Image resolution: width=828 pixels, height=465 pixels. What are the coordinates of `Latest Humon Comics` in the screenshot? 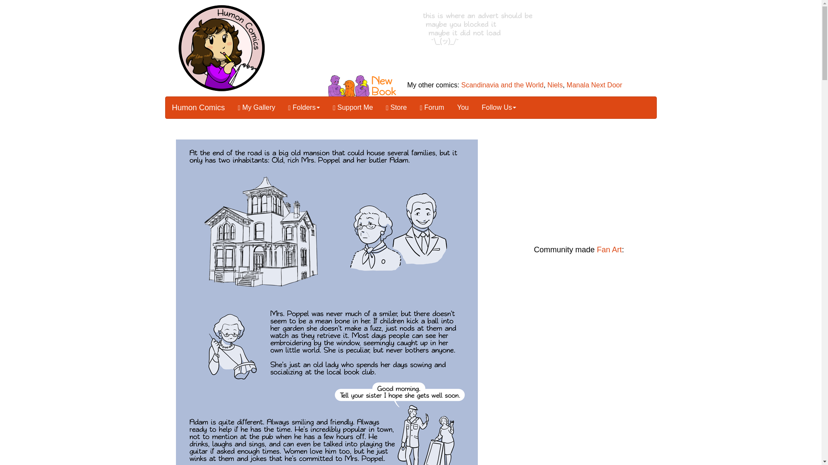 It's located at (455, 131).